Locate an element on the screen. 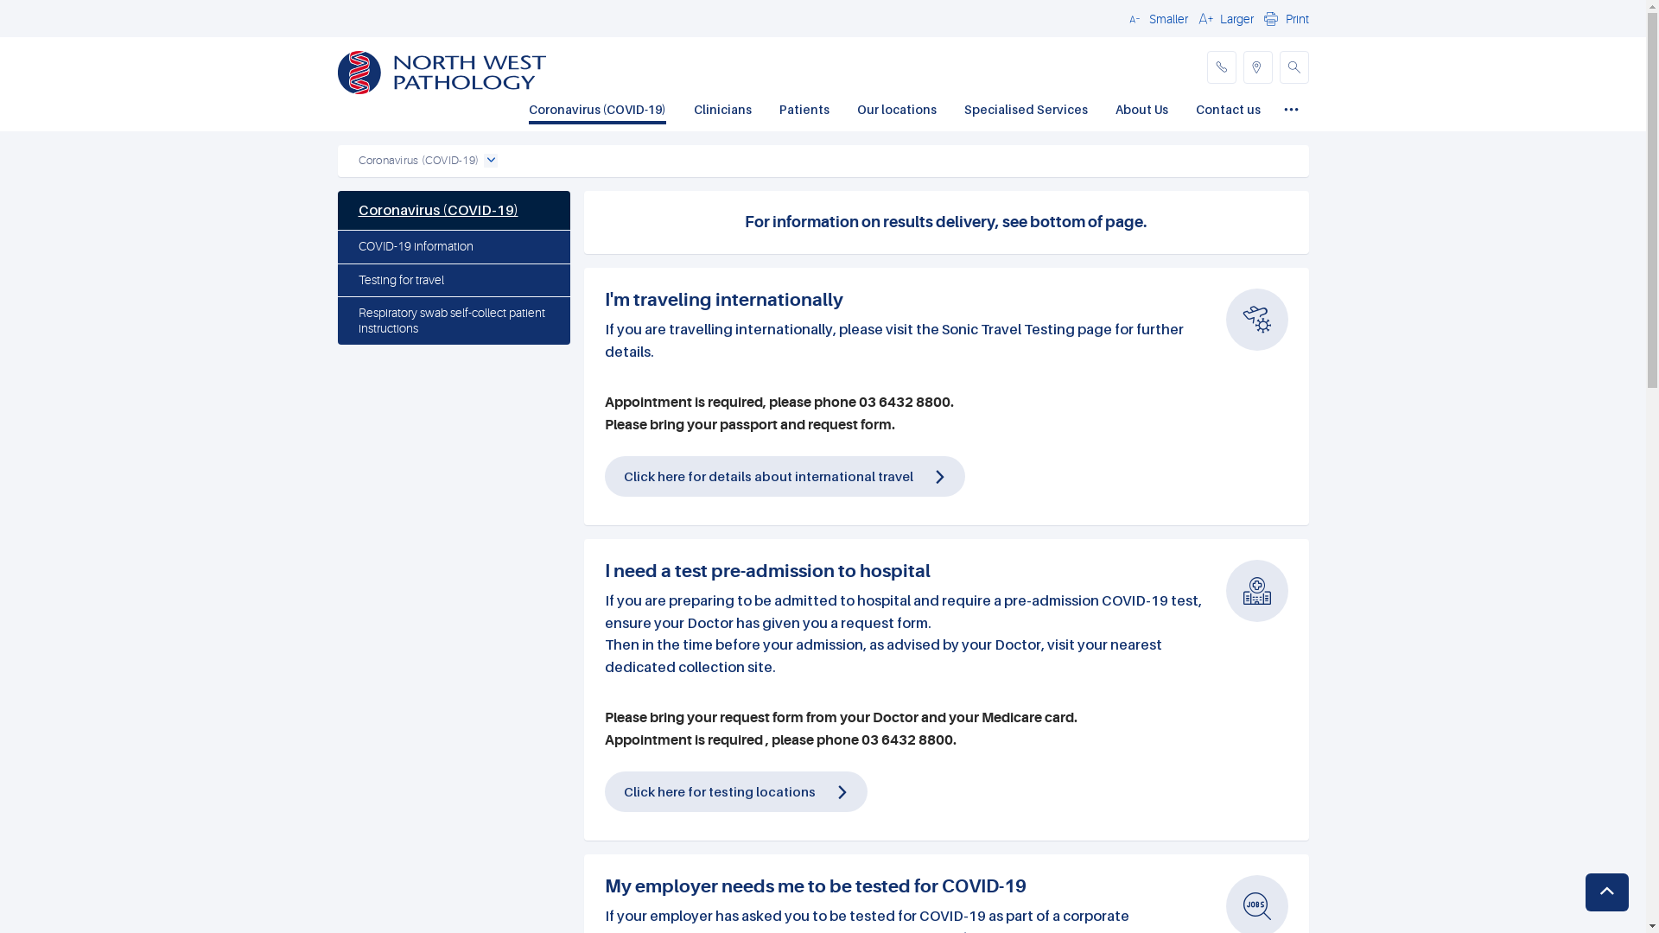 This screenshot has width=1659, height=933. Coronavirus (COVID-19) is located at coordinates (418, 161).